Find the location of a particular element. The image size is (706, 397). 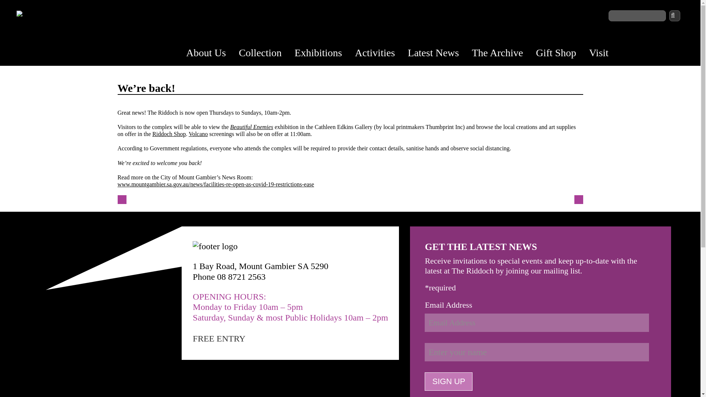

Visit is located at coordinates (599, 54).